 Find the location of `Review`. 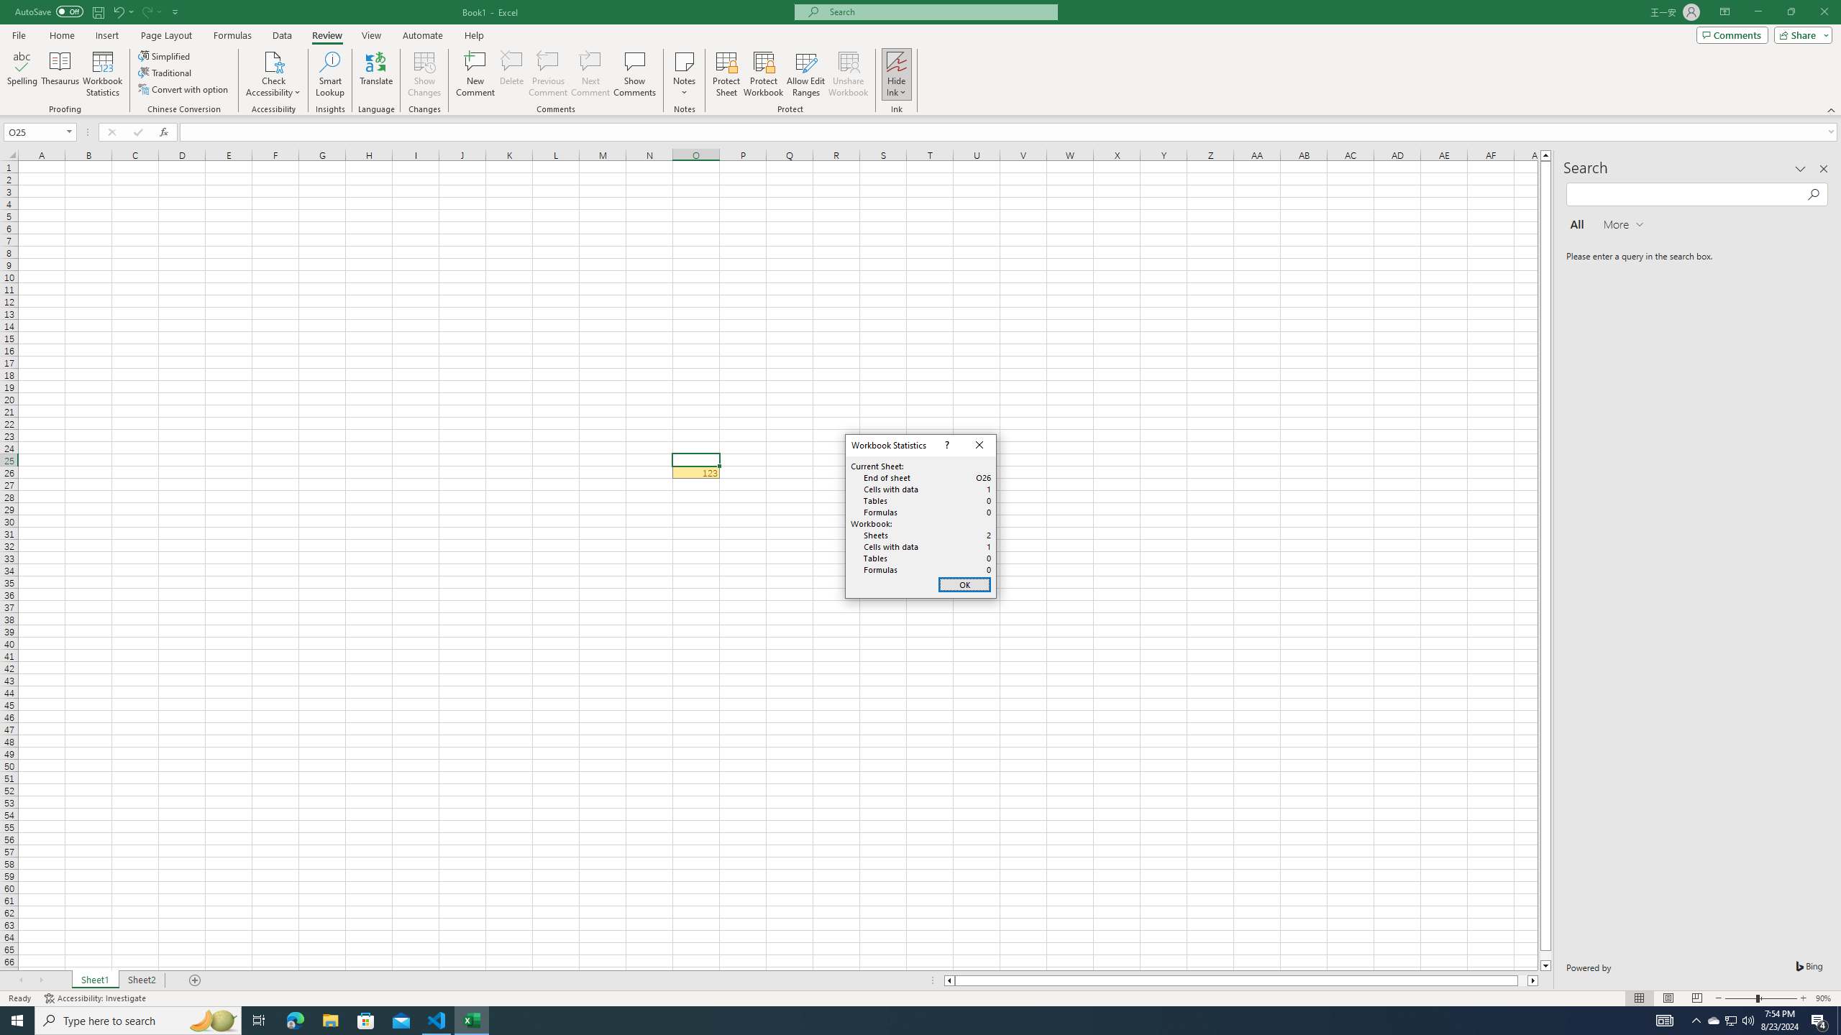

Review is located at coordinates (326, 35).